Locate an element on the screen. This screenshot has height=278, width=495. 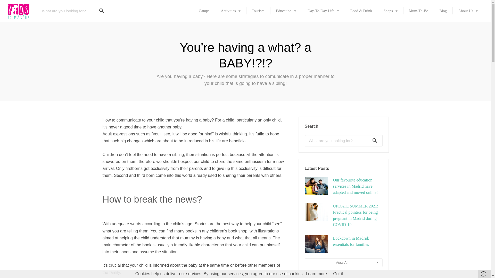
Education is located at coordinates (286, 11).